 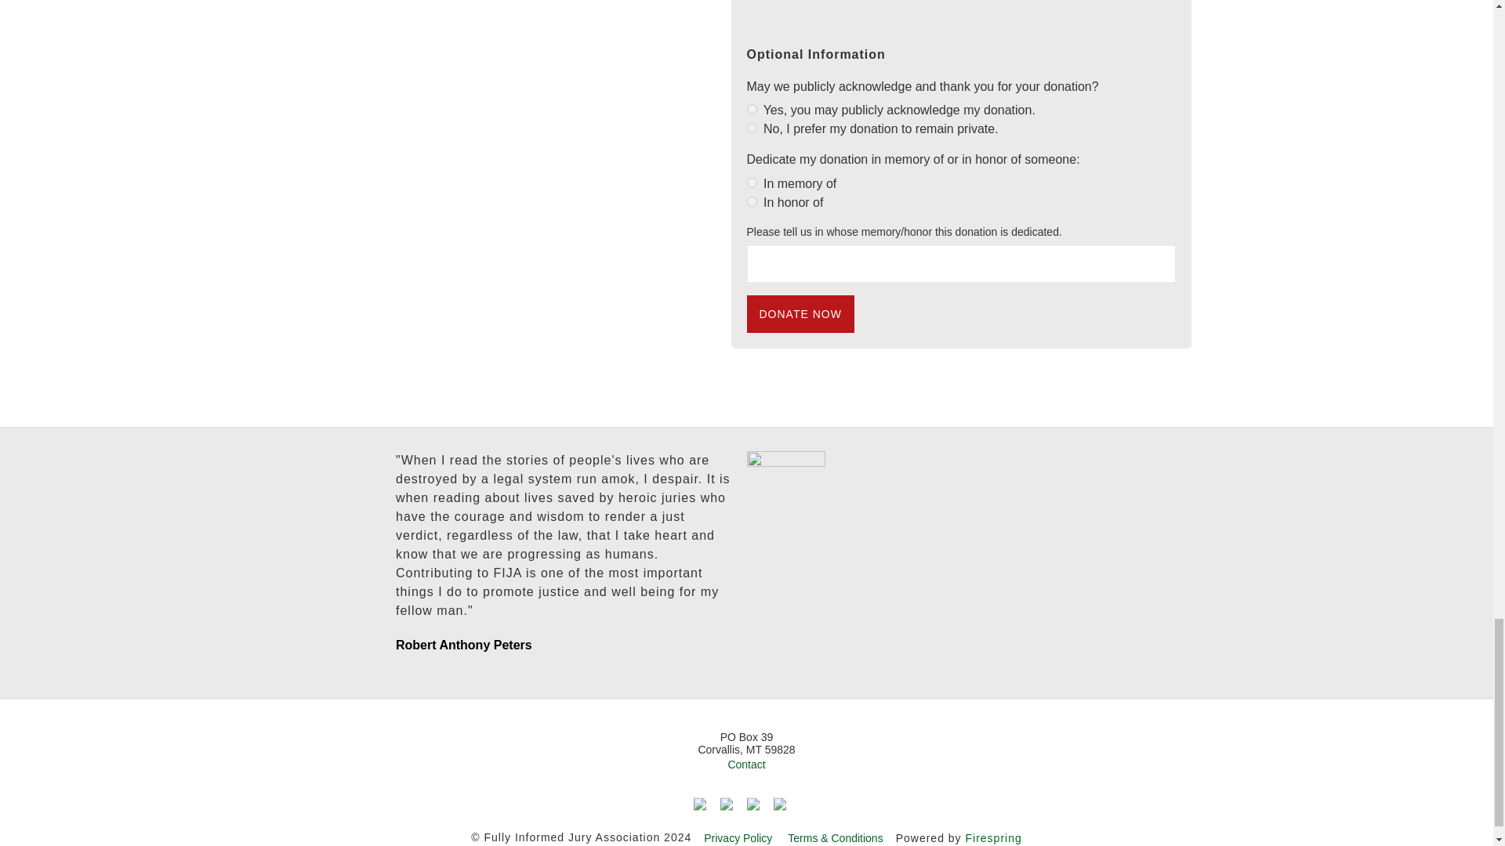 I want to click on Fundraiser Landing Page, so click(x=961, y=166).